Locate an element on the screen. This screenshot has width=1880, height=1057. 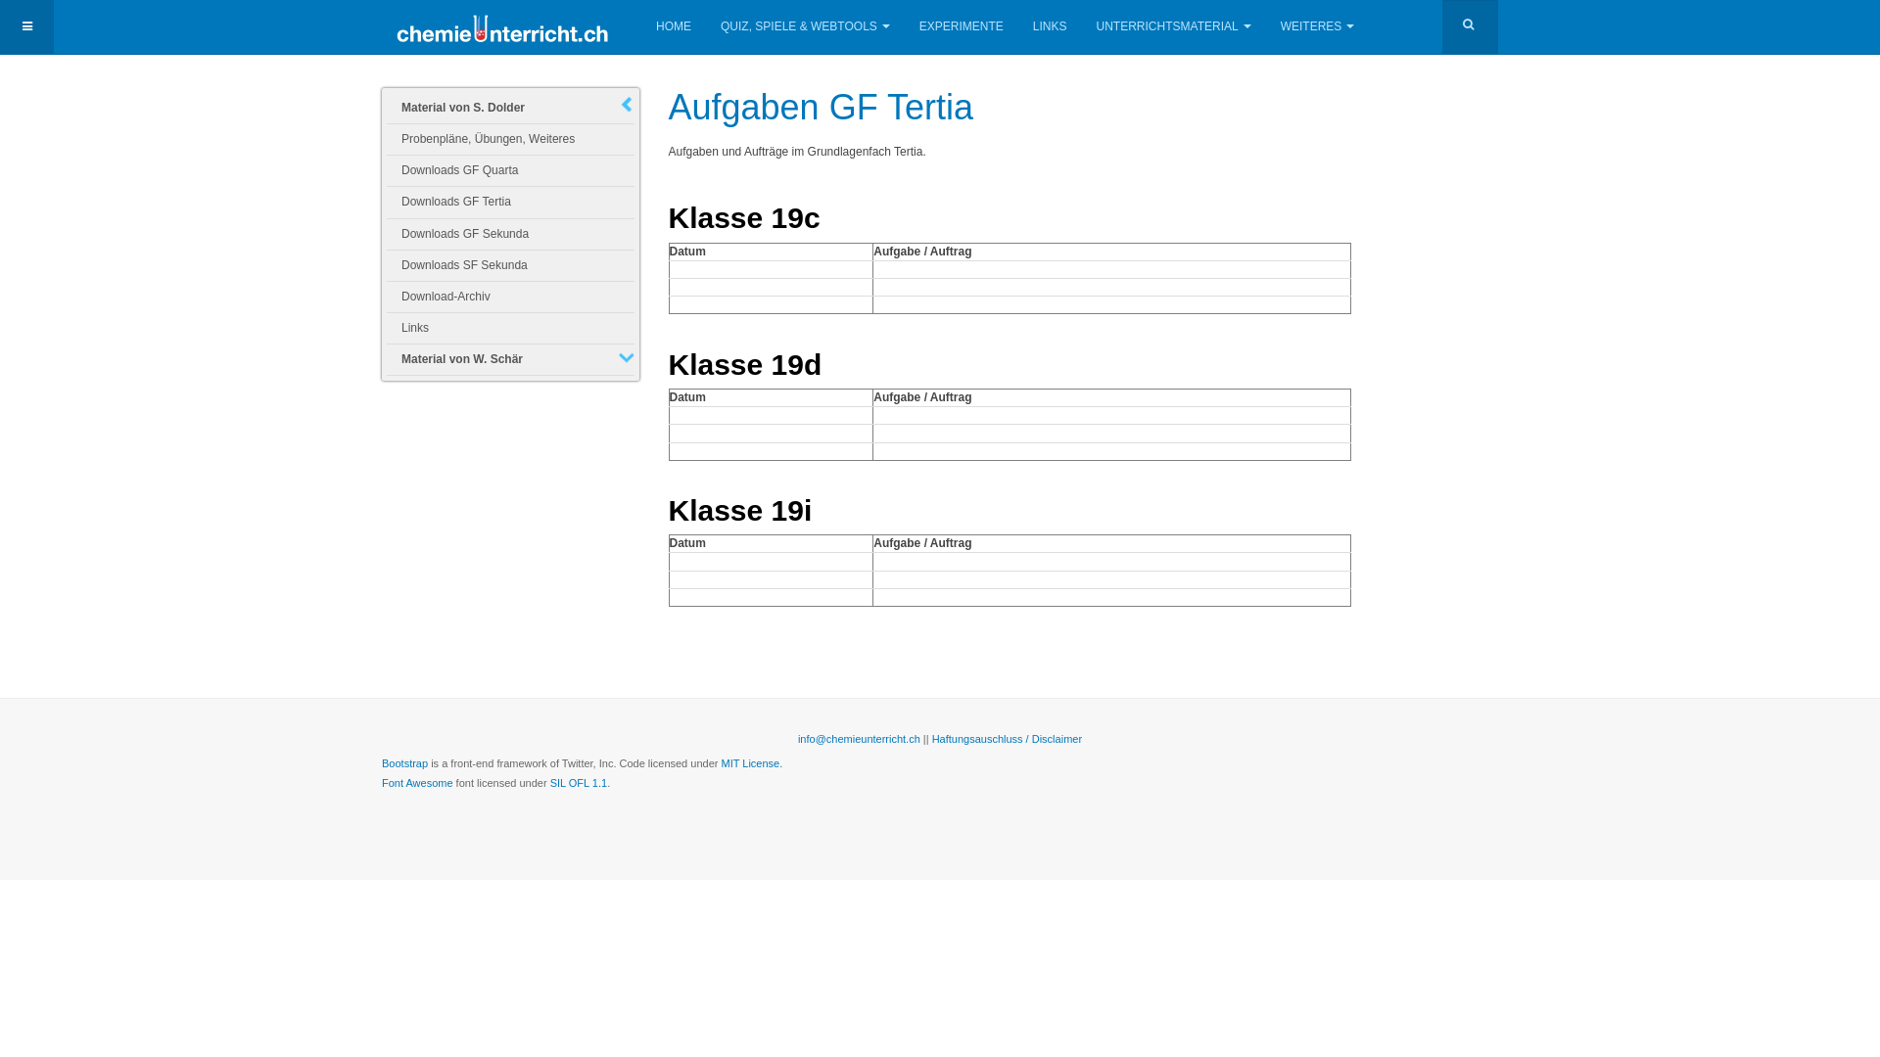
Downloads SF Sekunda is located at coordinates (511, 266).